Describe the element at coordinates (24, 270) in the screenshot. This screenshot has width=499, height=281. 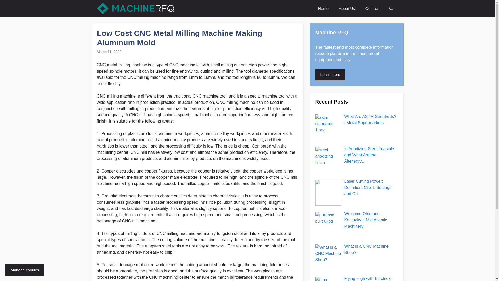
I see `Manage cookies` at that location.